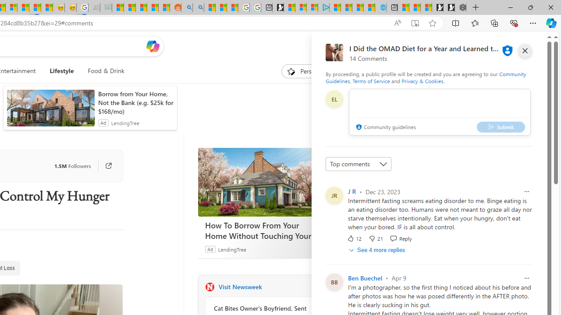 The width and height of the screenshot is (561, 315). What do you see at coordinates (354, 238) in the screenshot?
I see `12 Like` at bounding box center [354, 238].